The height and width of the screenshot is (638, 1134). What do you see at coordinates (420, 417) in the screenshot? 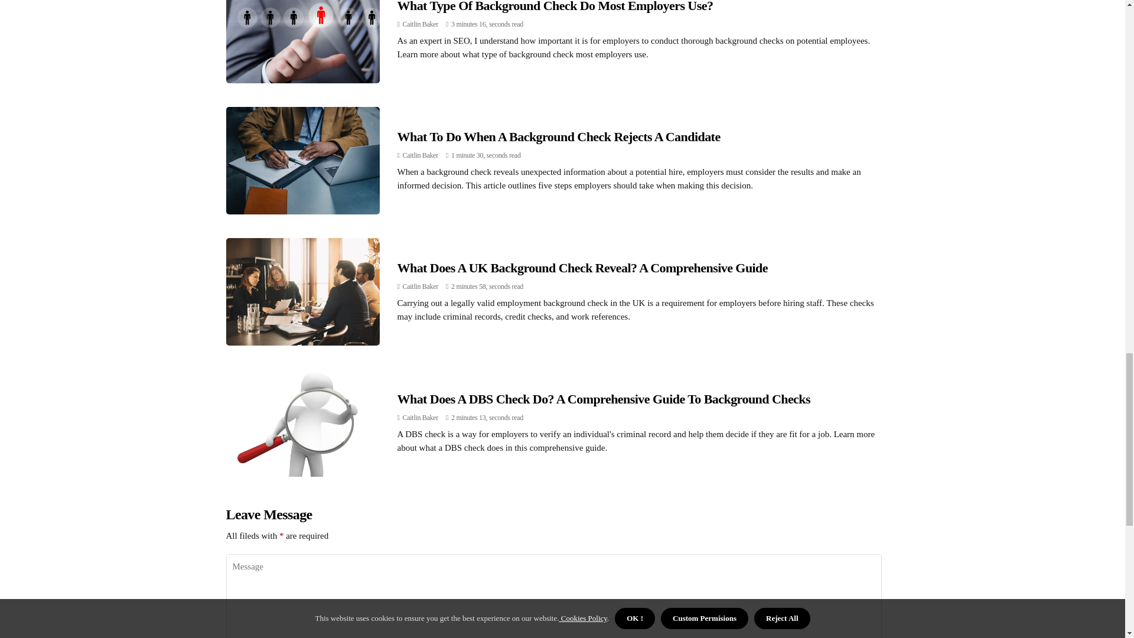
I see `Posts by Caitlin Baker` at bounding box center [420, 417].